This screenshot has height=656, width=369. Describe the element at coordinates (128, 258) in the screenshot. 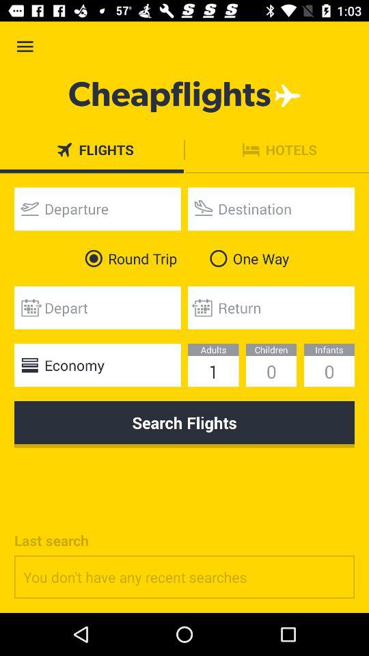

I see `turn on item next to the one way item` at that location.